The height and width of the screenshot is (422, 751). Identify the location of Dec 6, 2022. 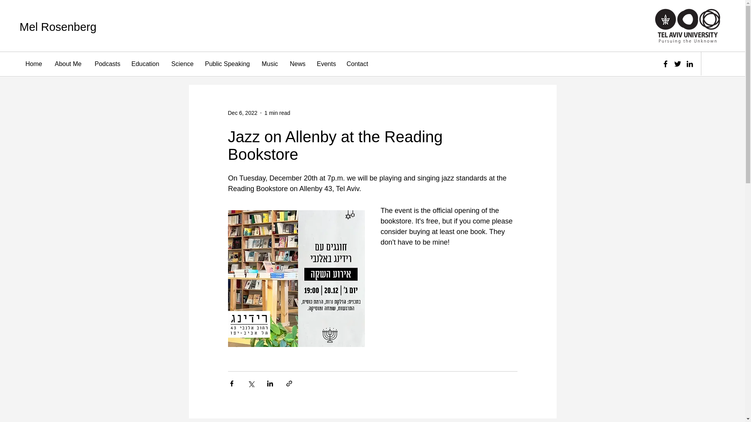
(243, 112).